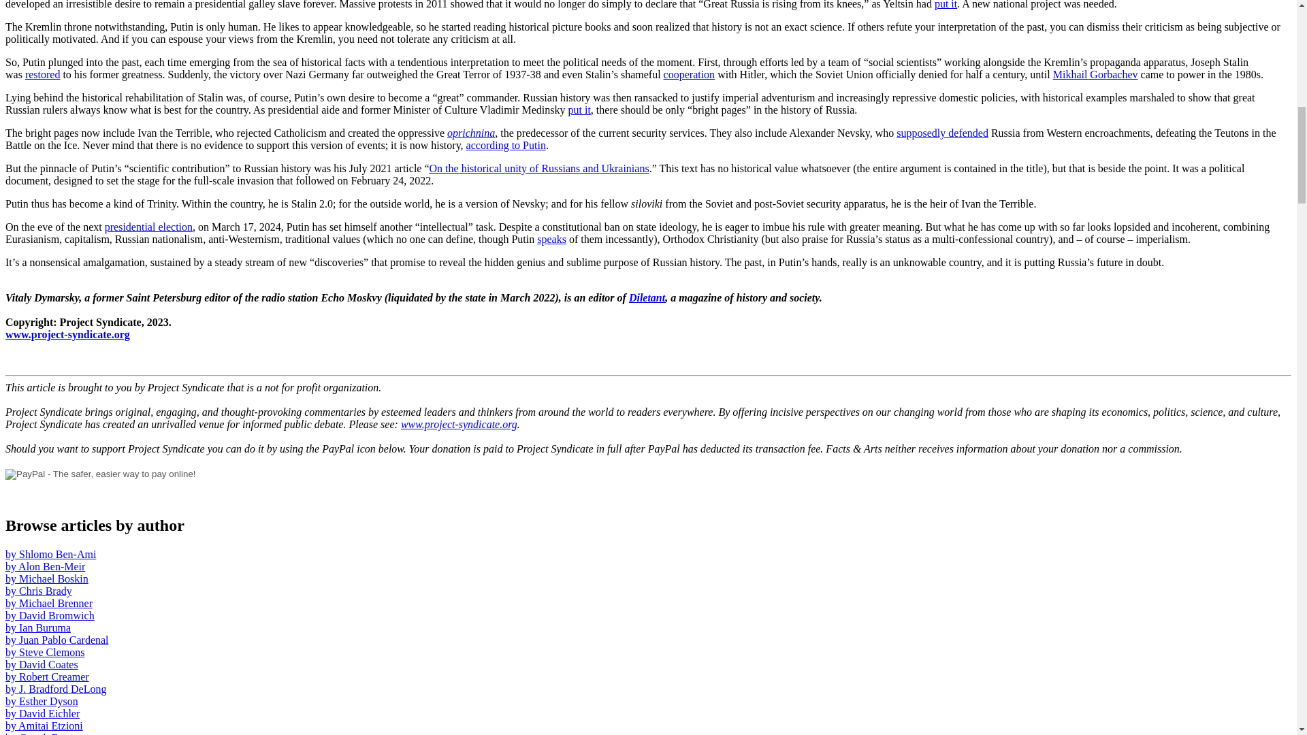 The image size is (1307, 735). I want to click on www.project-syndicate.org, so click(459, 423).